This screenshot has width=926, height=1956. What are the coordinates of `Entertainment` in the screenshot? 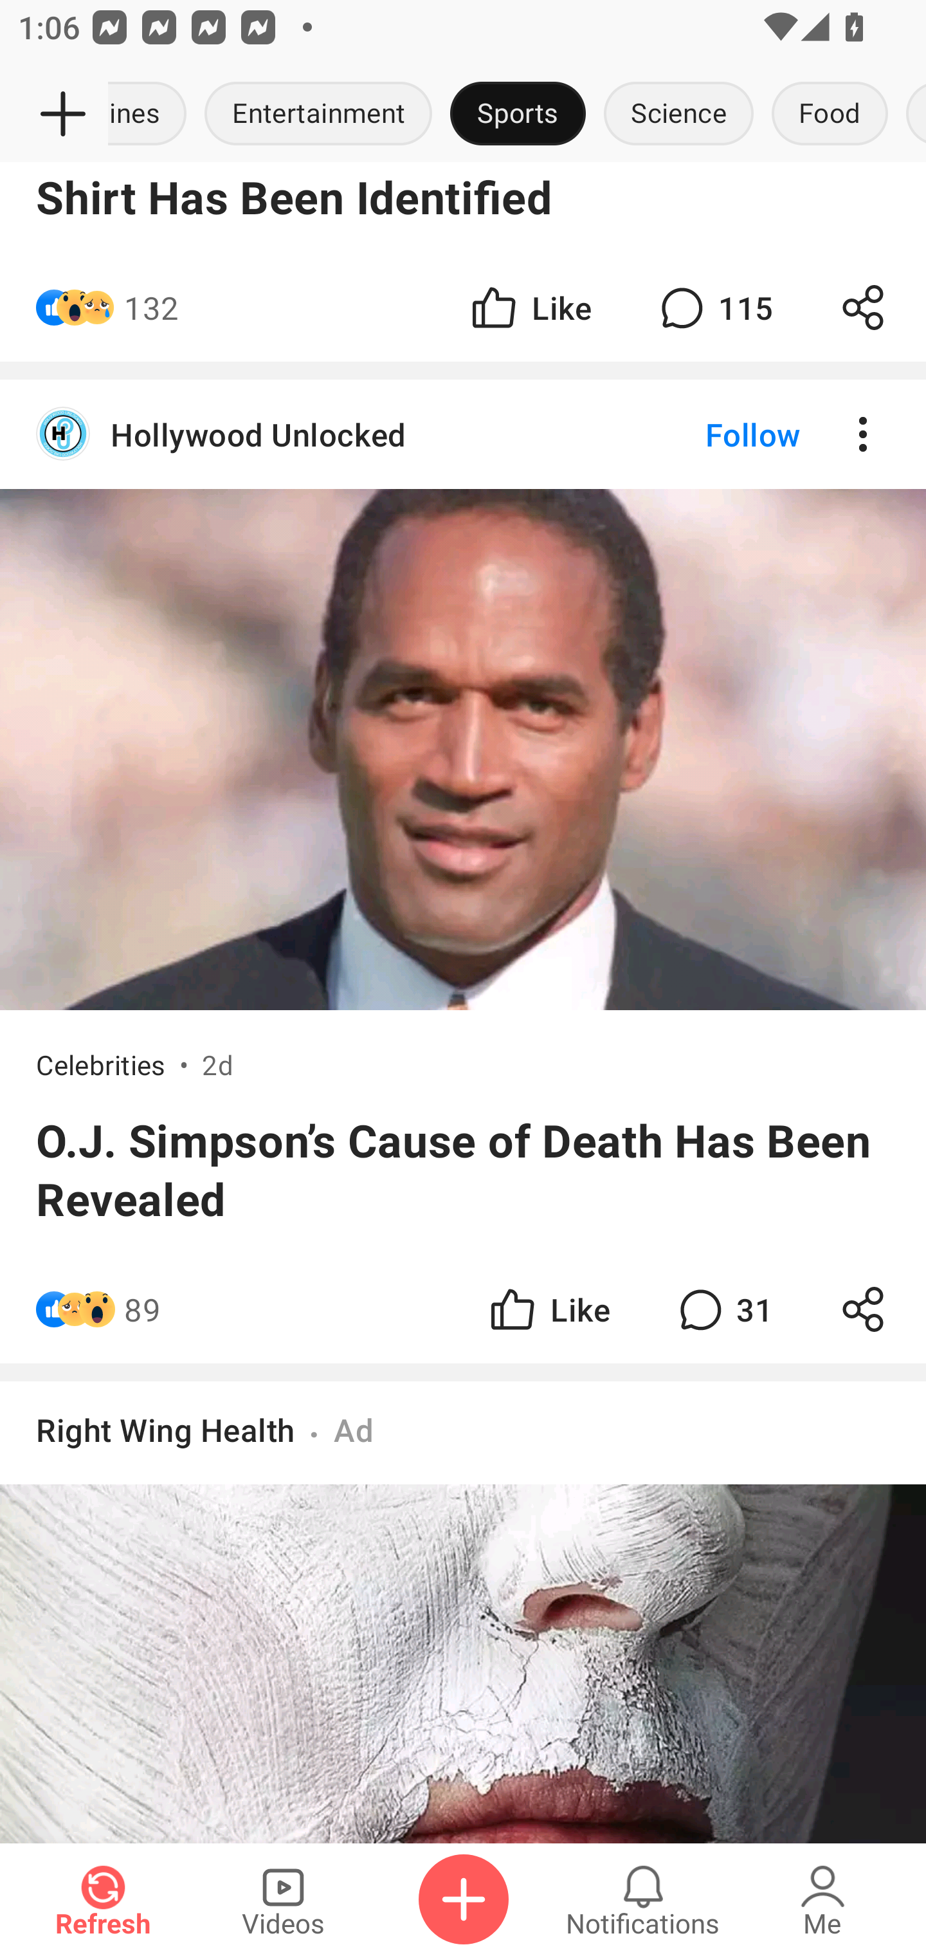 It's located at (318, 115).